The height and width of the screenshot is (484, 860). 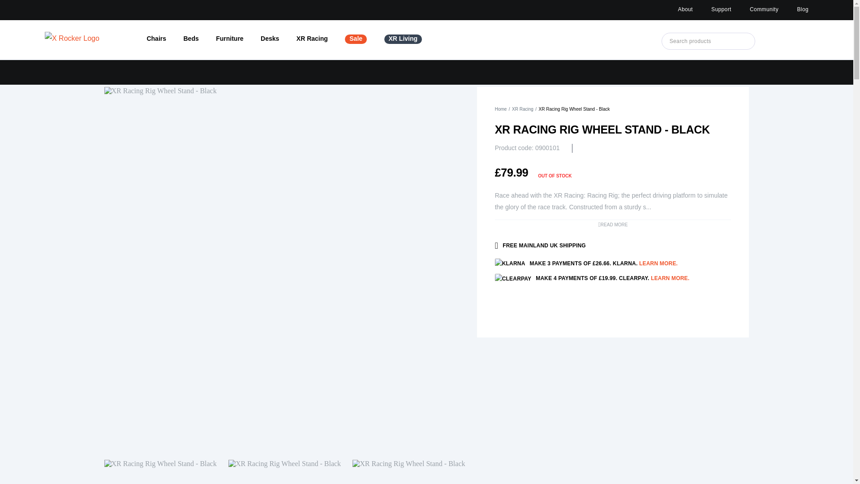 I want to click on Chairs, so click(x=156, y=38).